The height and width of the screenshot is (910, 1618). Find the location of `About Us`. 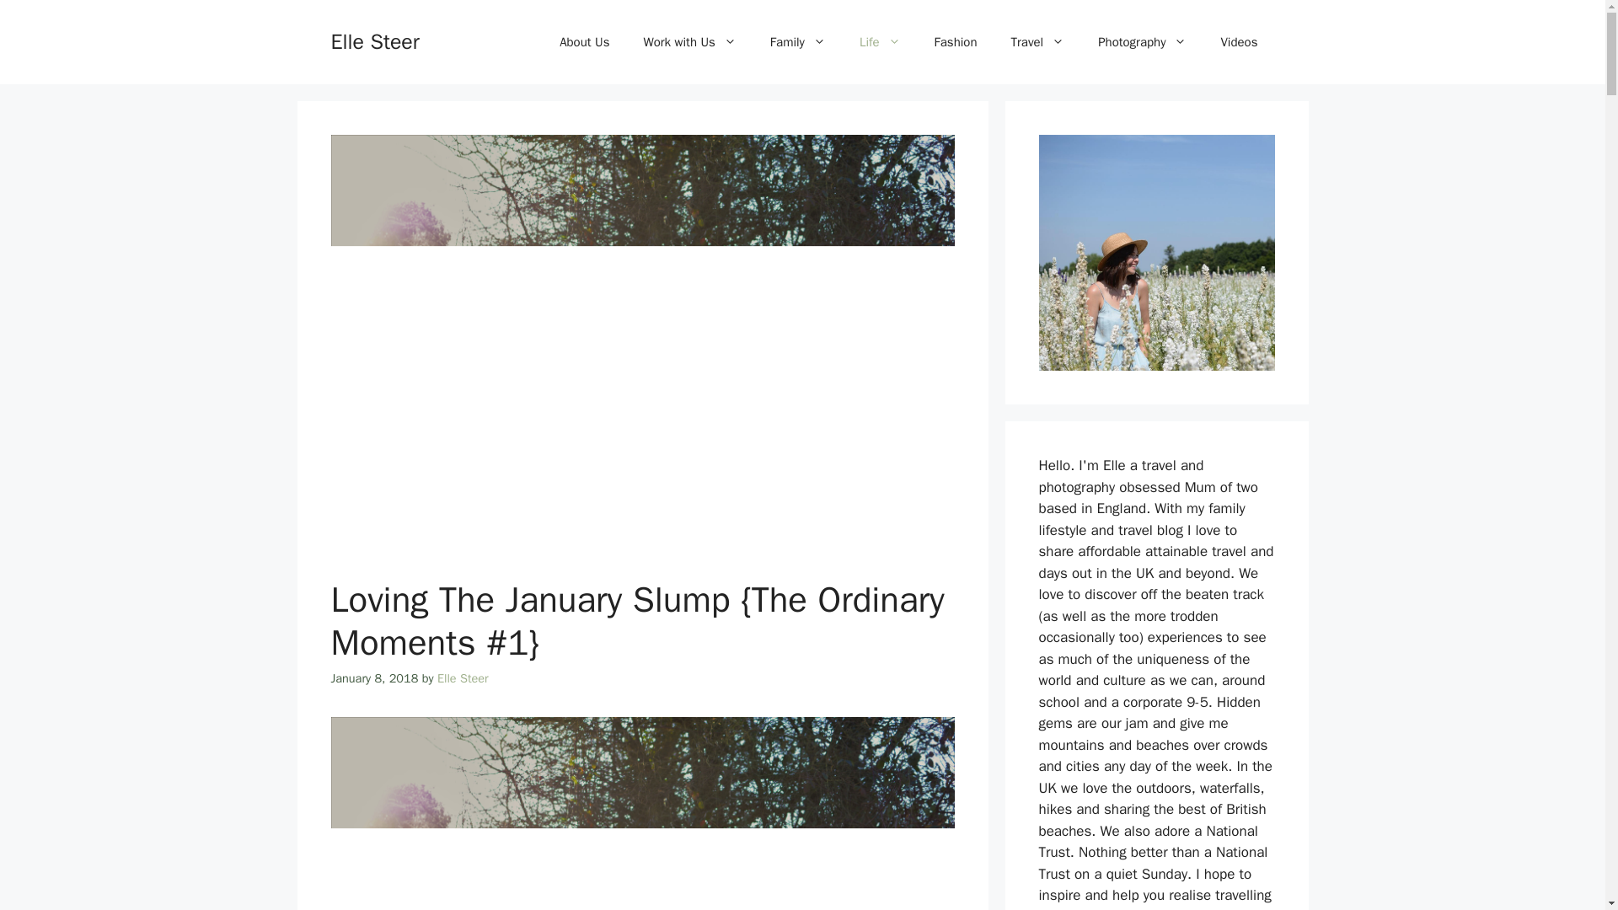

About Us is located at coordinates (584, 42).